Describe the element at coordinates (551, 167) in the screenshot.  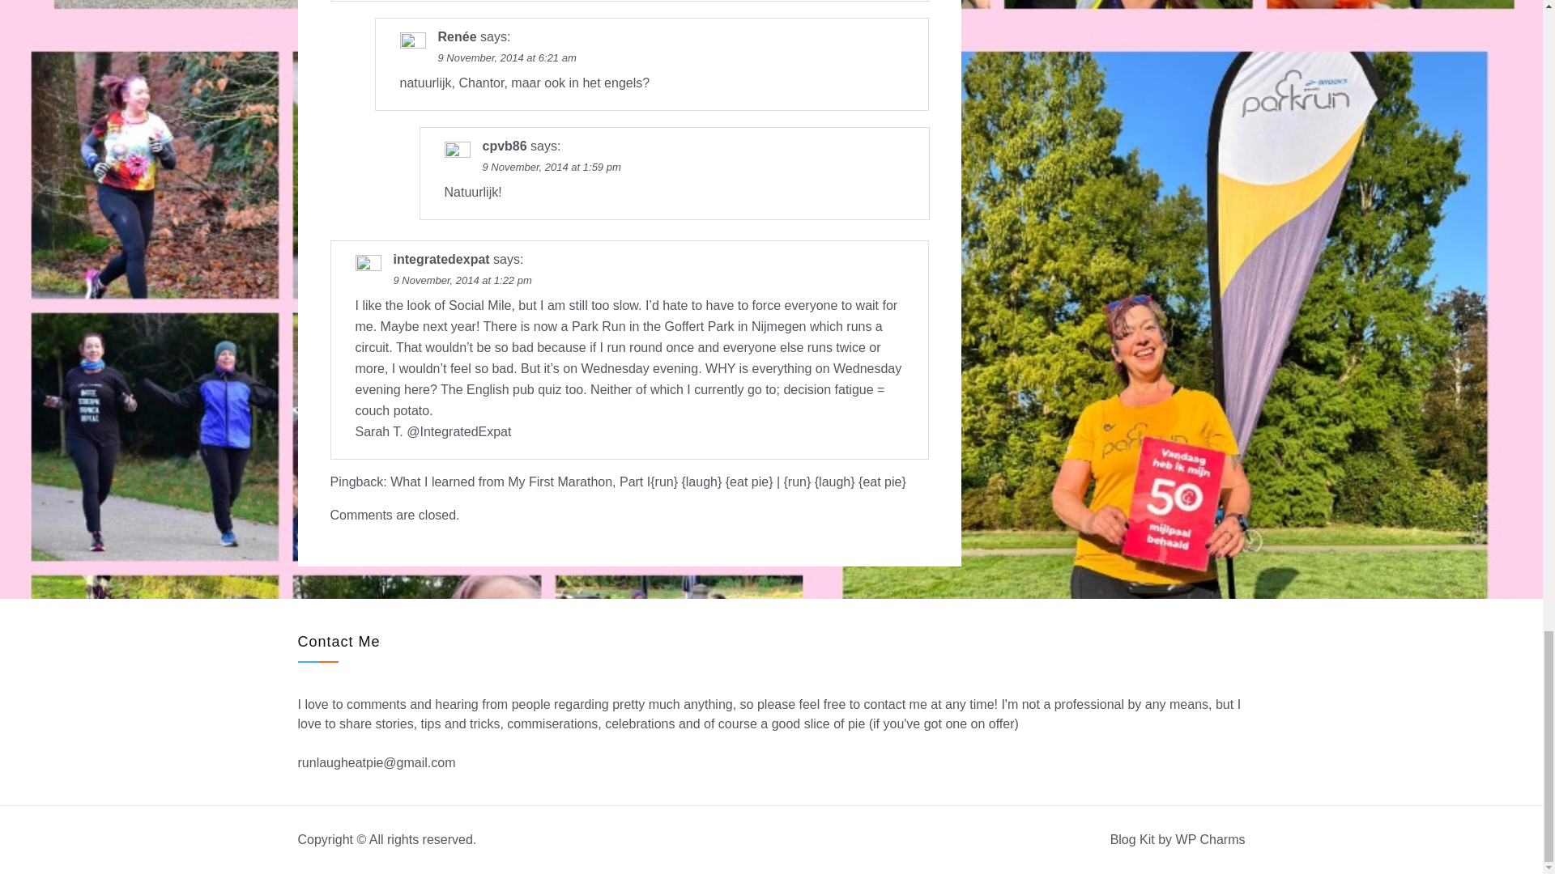
I see `9 November, 2014 at 1:59 pm` at that location.